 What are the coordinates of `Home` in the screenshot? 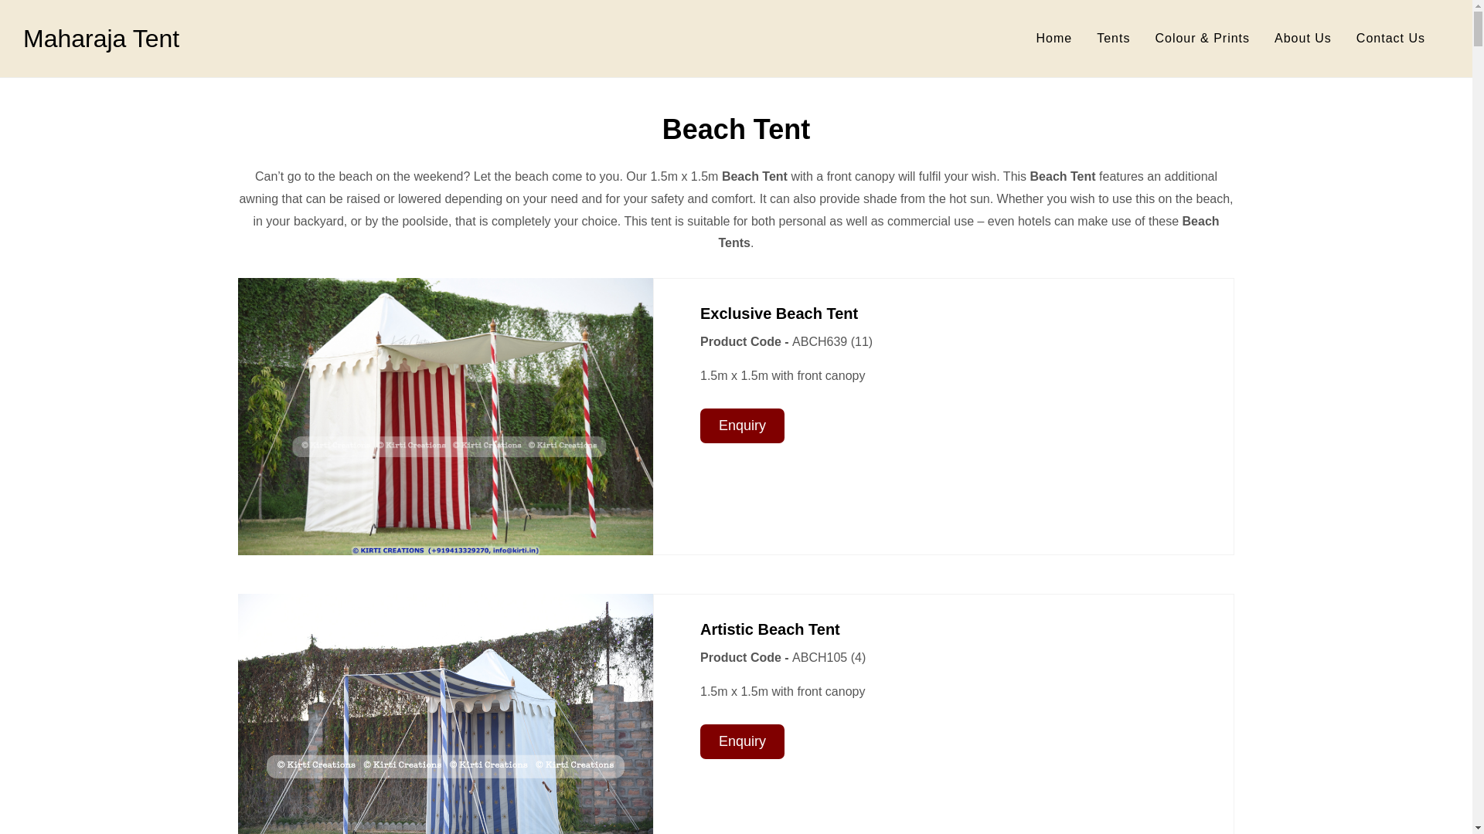 It's located at (1054, 39).